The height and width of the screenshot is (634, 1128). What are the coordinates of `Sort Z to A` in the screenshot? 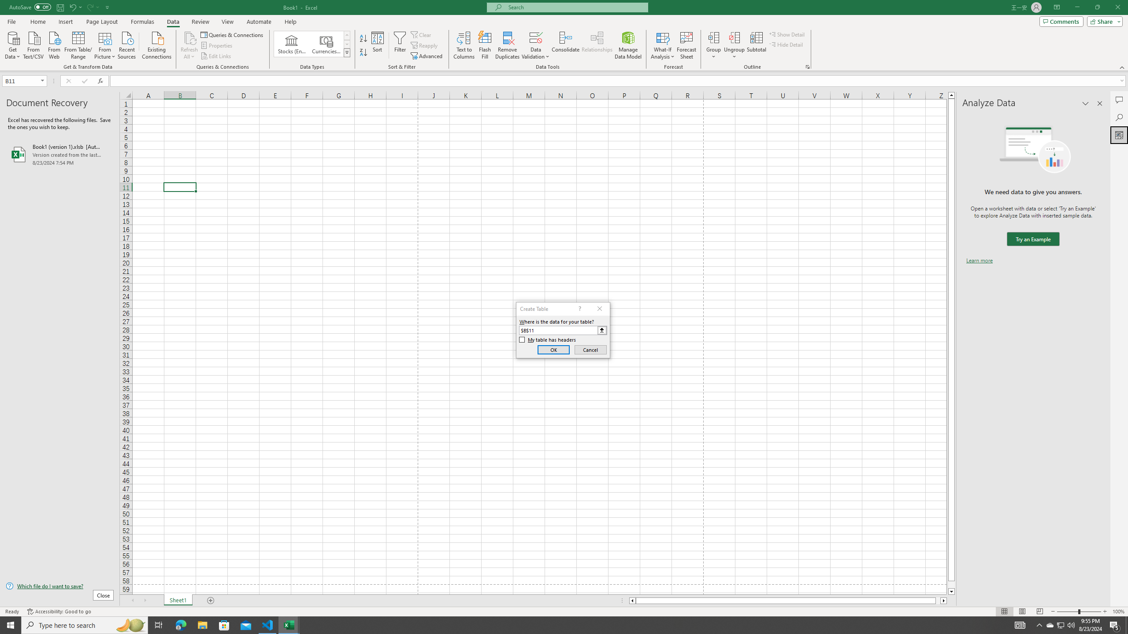 It's located at (364, 53).